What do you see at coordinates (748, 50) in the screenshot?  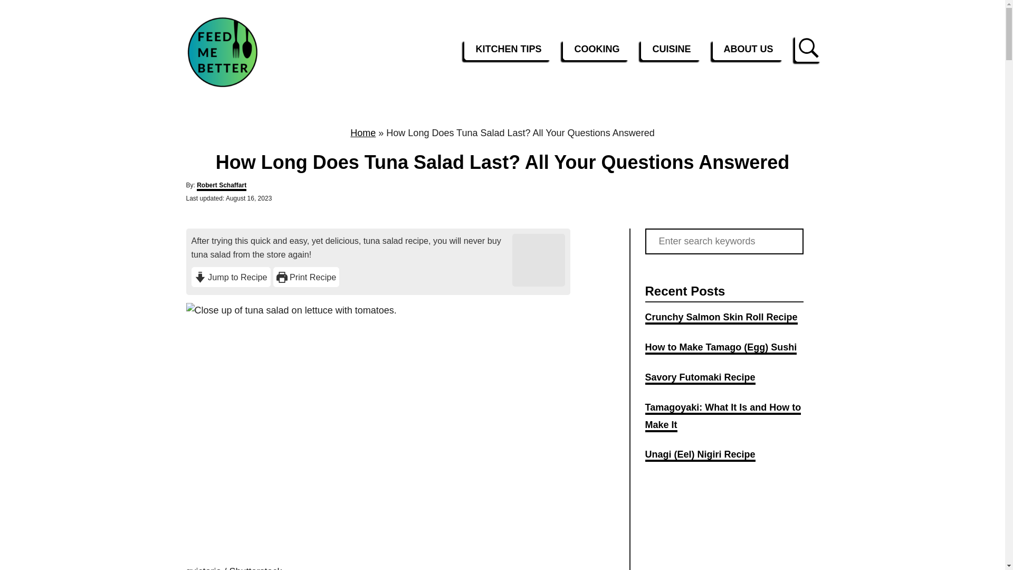 I see `ABOUT US` at bounding box center [748, 50].